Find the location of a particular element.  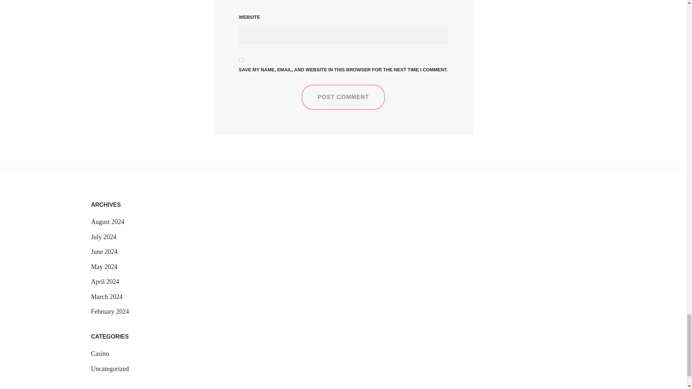

May 2024 is located at coordinates (104, 267).